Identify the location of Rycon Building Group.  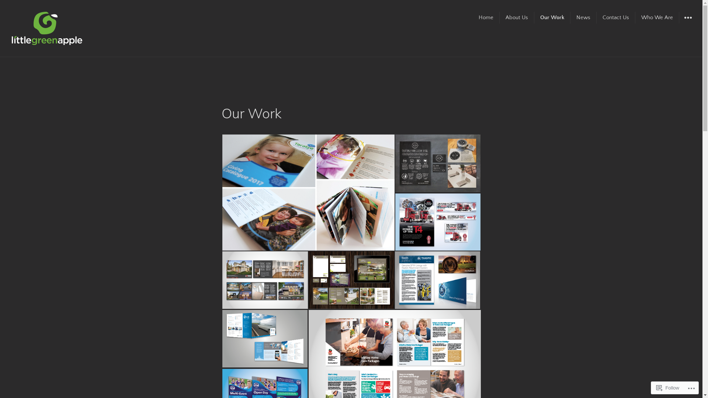
(265, 280).